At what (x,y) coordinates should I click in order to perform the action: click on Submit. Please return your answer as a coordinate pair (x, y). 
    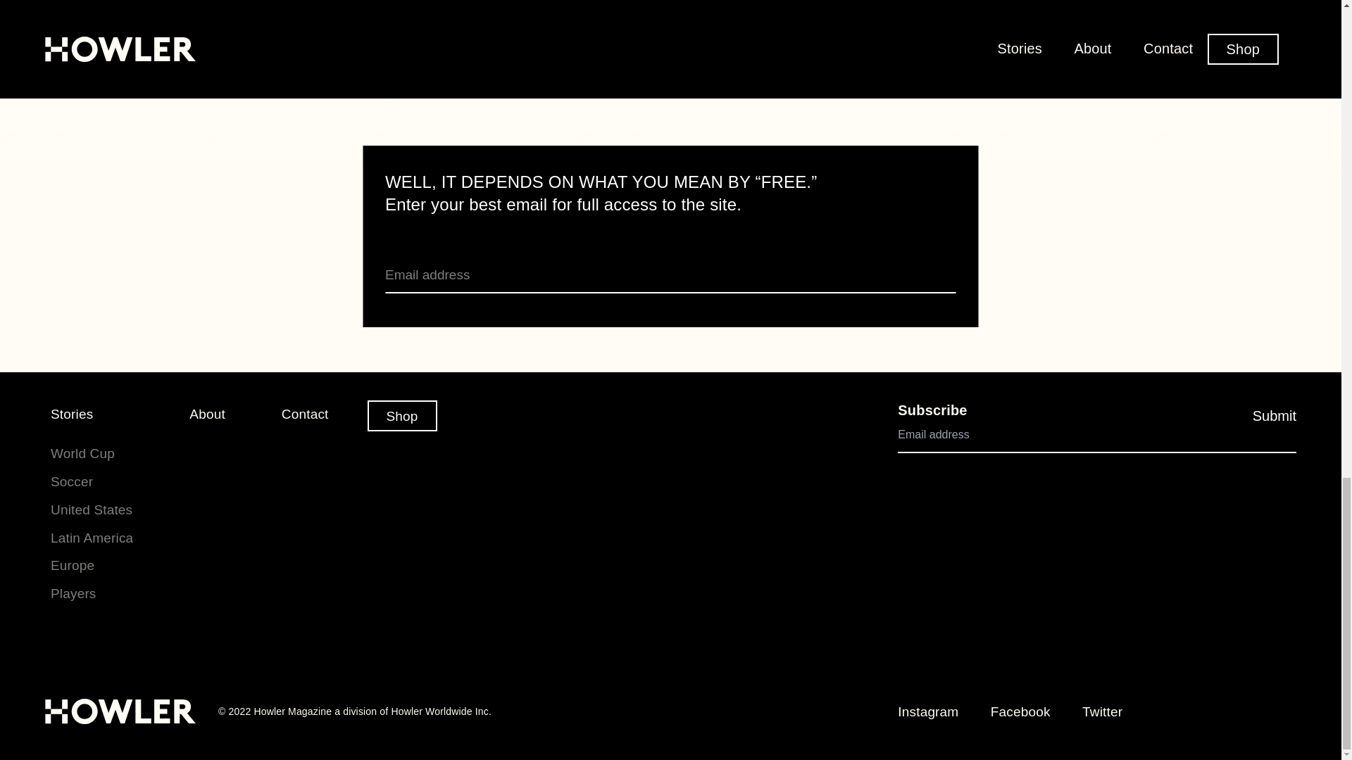
    Looking at the image, I should click on (945, 300).